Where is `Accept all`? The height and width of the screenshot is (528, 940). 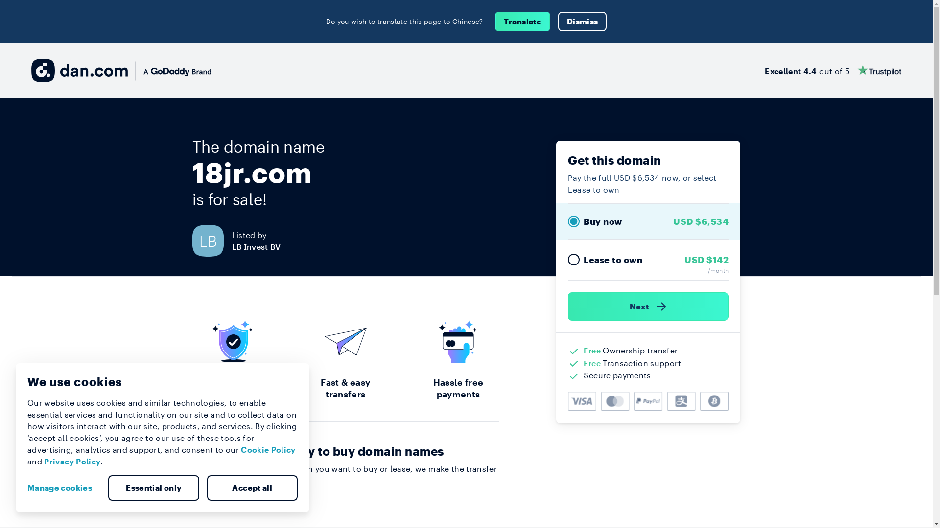 Accept all is located at coordinates (252, 488).